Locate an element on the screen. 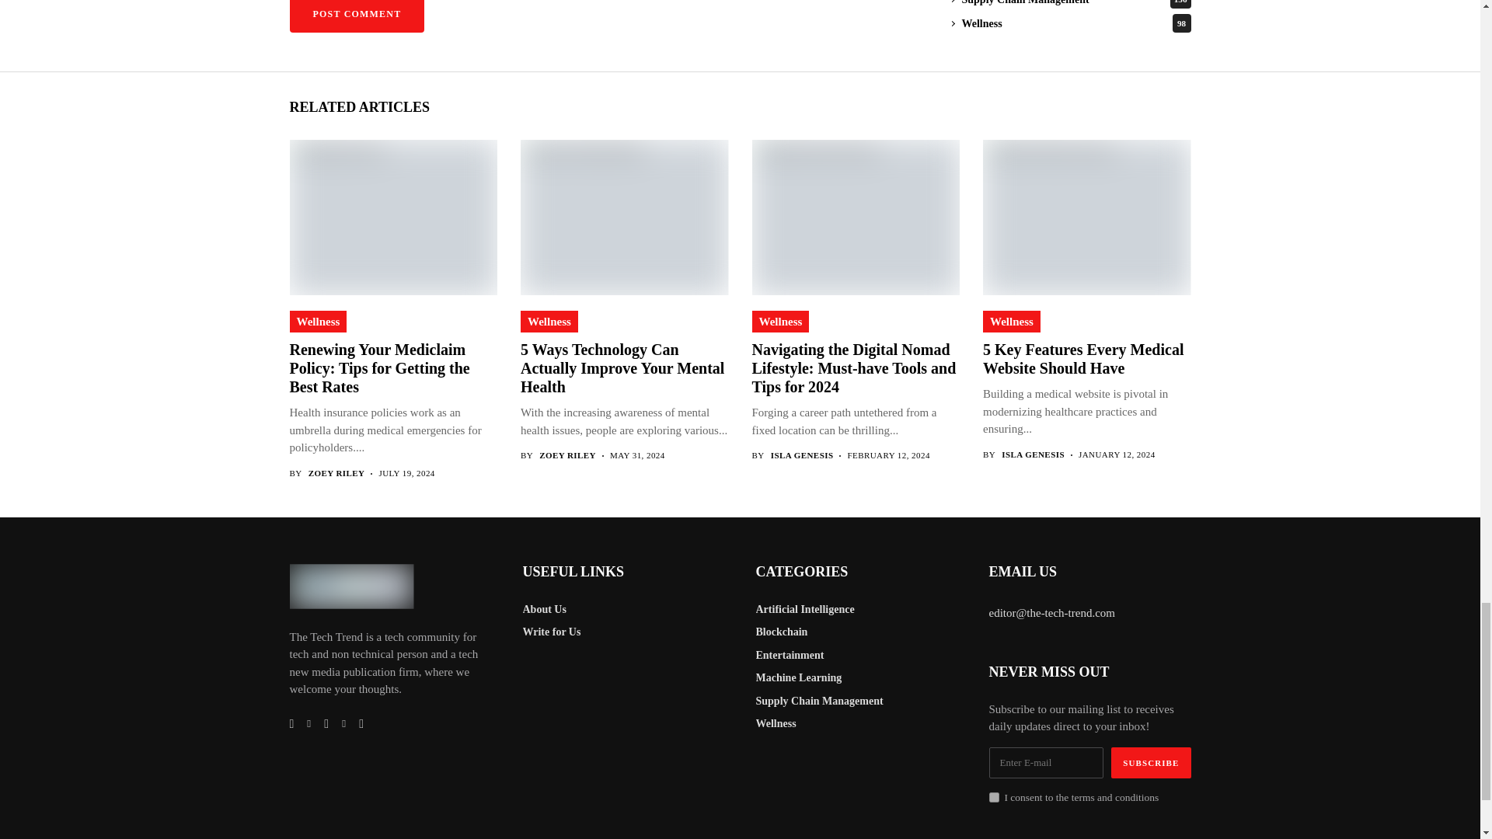 The height and width of the screenshot is (839, 1492). Posts by Zoey Riley is located at coordinates (337, 472).